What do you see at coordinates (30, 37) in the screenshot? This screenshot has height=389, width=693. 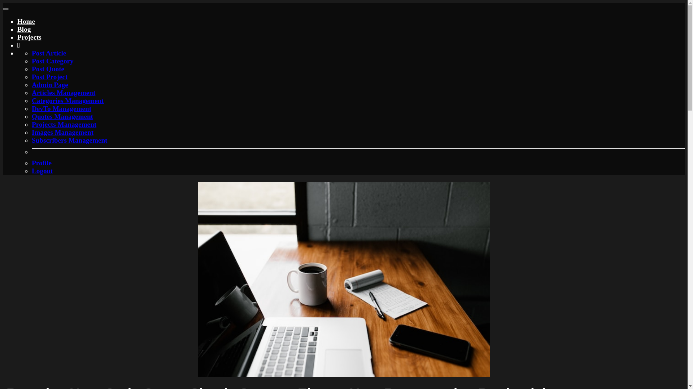 I see `Projects` at bounding box center [30, 37].